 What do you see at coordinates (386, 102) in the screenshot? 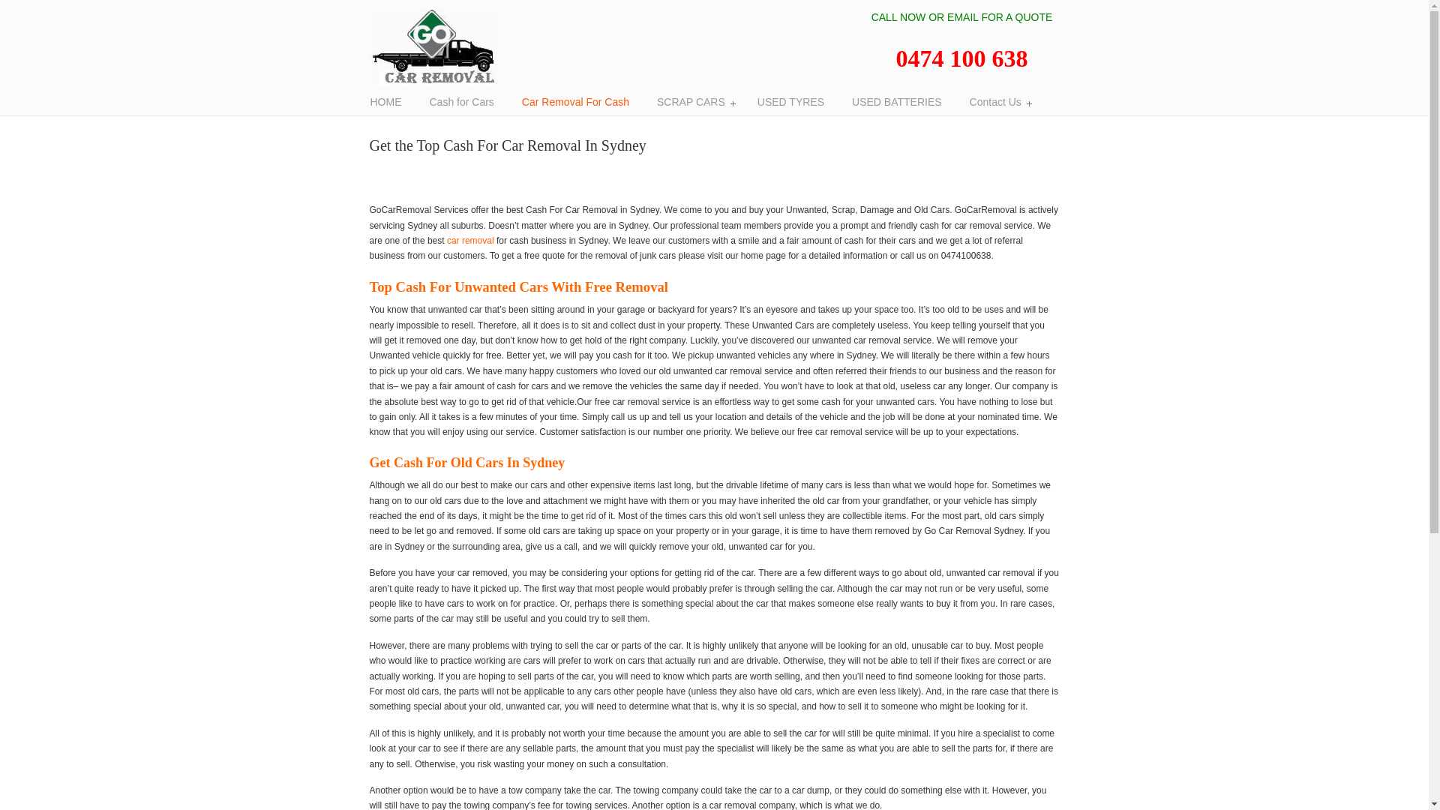
I see `HOME` at bounding box center [386, 102].